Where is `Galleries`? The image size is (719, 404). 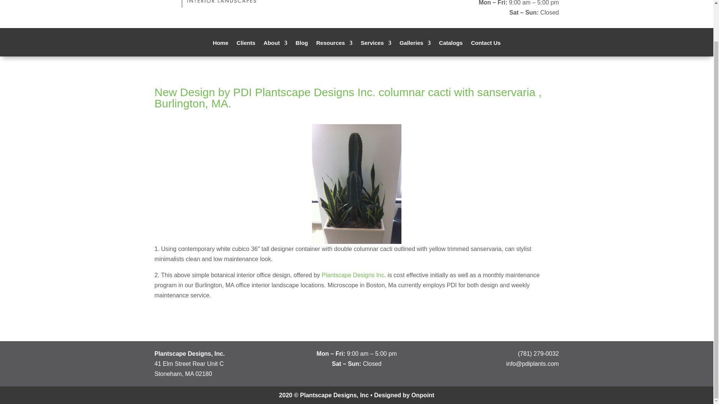
Galleries is located at coordinates (415, 49).